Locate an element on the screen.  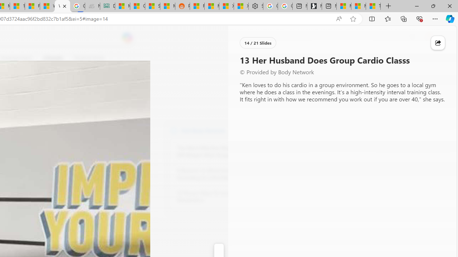
8 Reasons to Drink Kombucha, According to a Nutritionist is located at coordinates (216, 174).